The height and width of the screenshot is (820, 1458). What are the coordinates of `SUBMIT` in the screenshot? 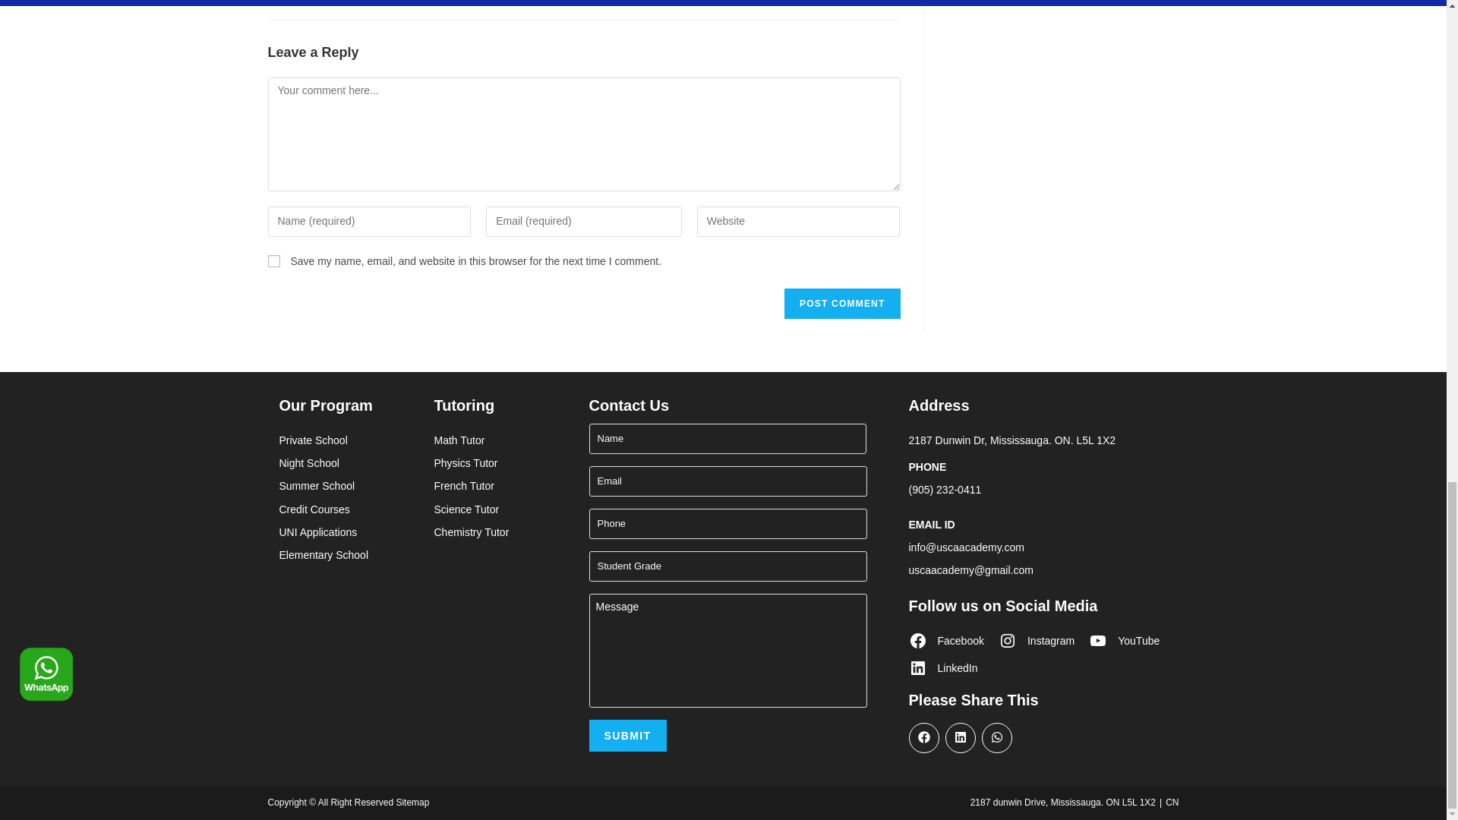 It's located at (627, 736).